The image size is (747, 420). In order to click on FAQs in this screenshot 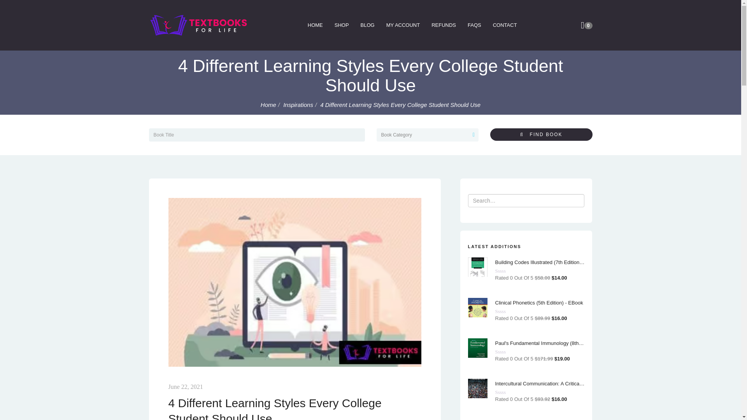, I will do `click(474, 25)`.